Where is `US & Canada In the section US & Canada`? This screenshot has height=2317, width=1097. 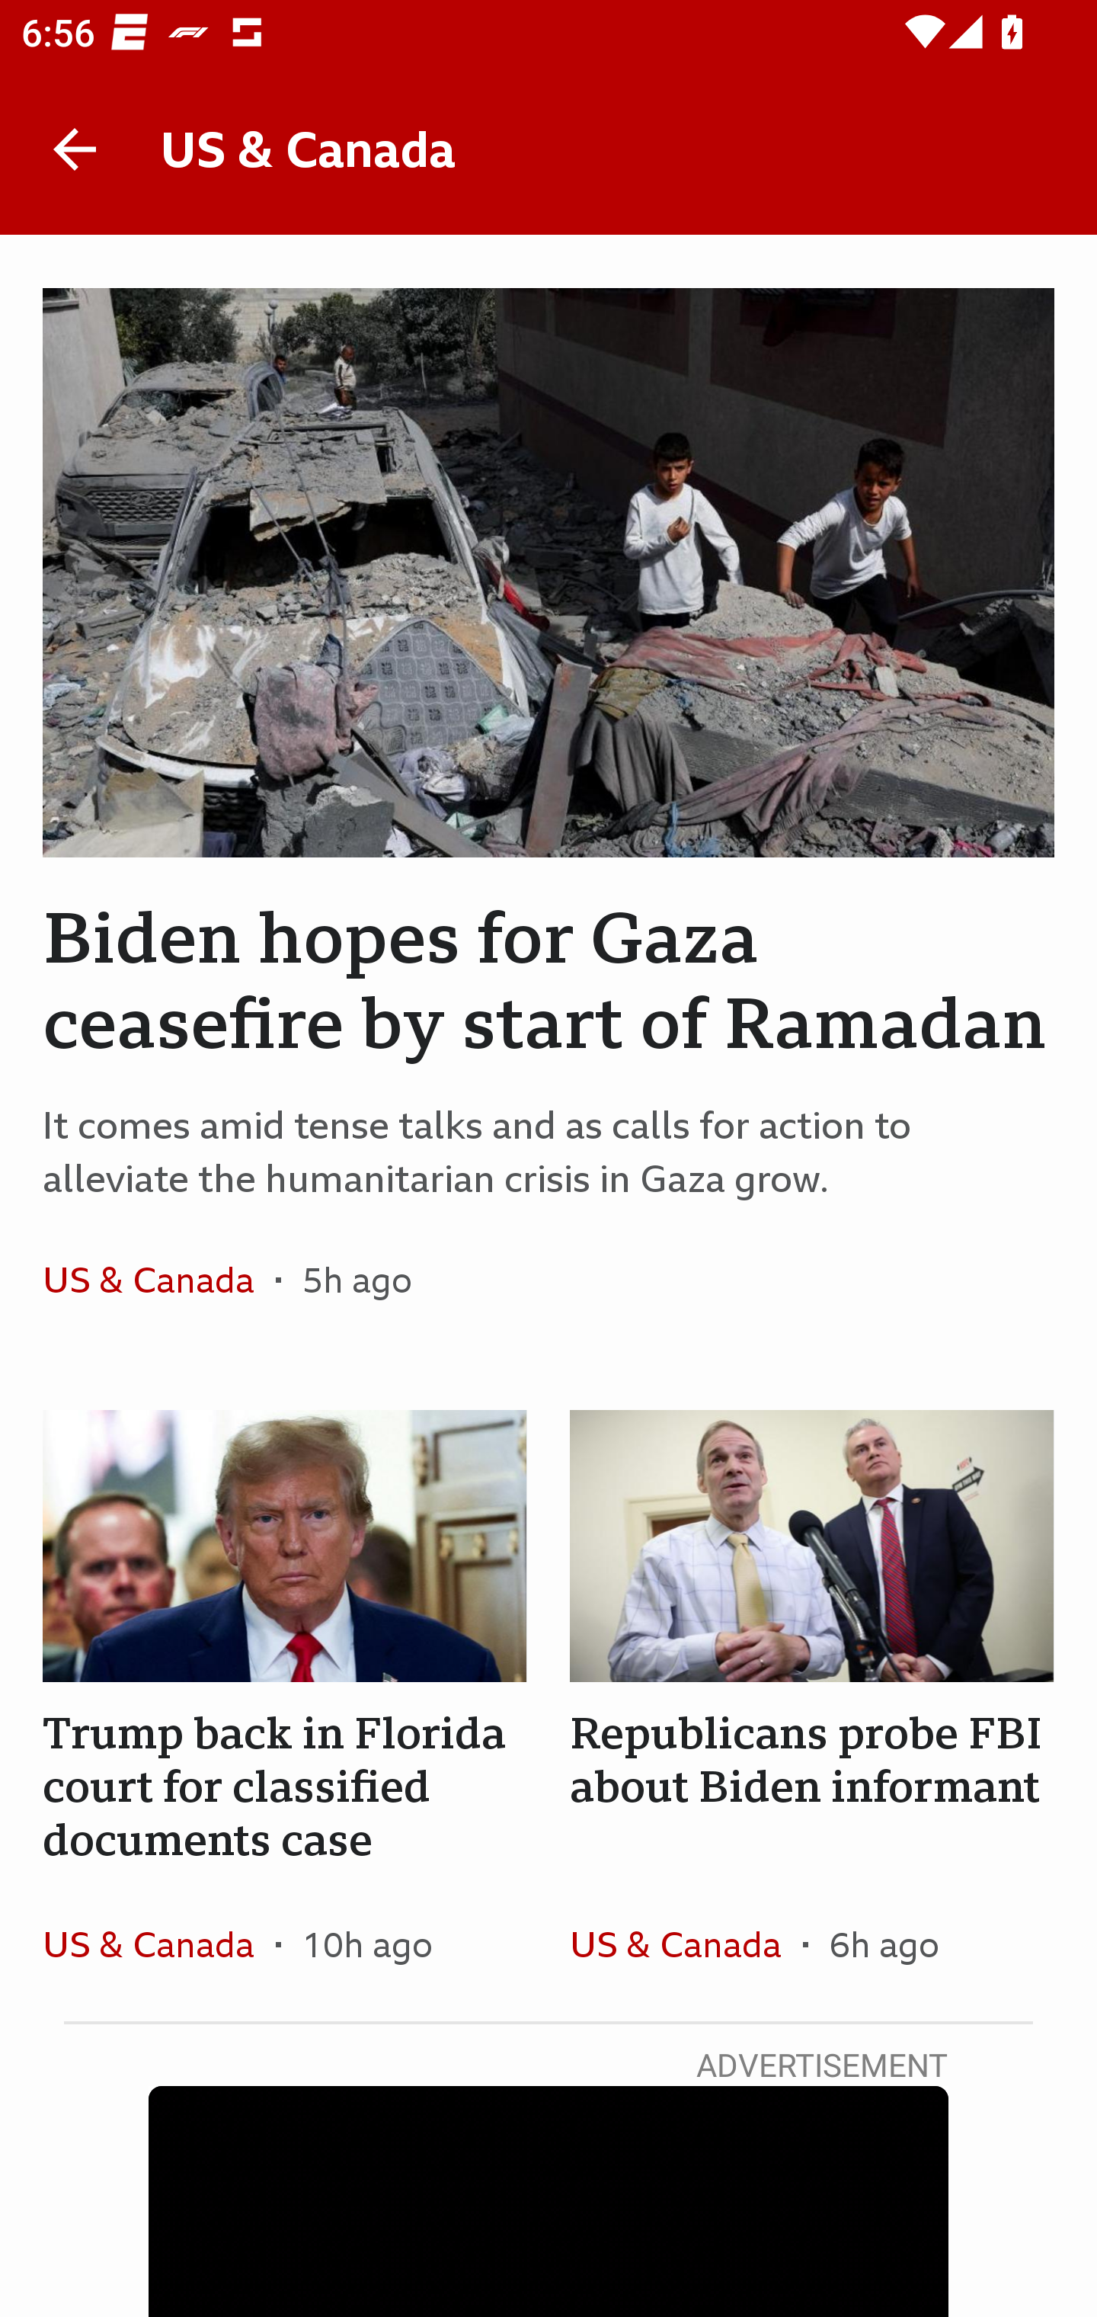
US & Canada In the section US & Canada is located at coordinates (158, 1280).